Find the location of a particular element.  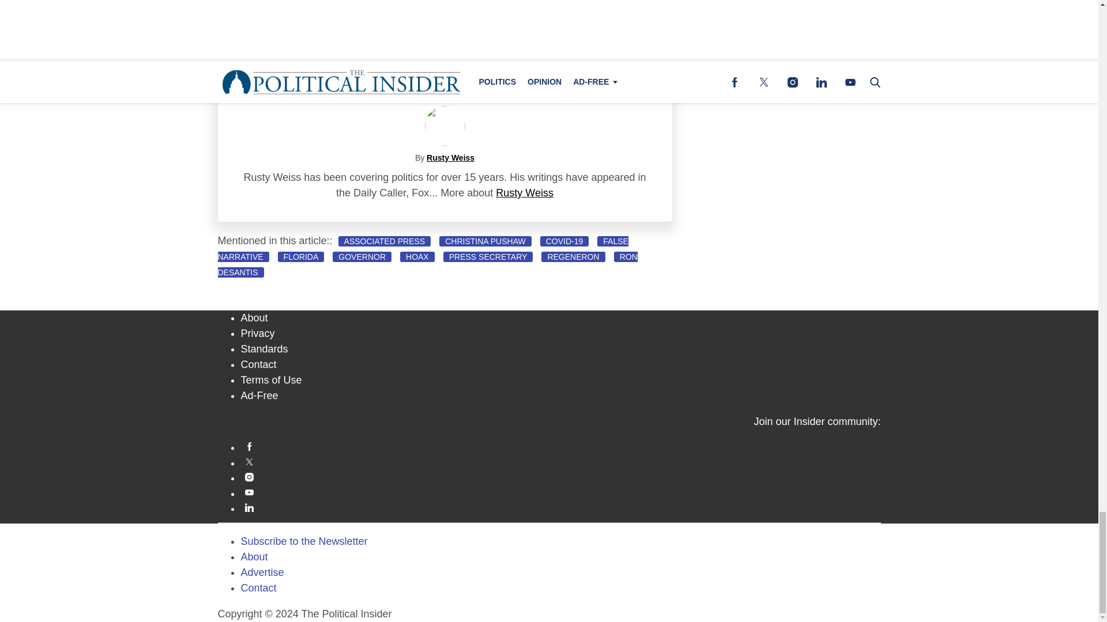

Follow us on Twitter is located at coordinates (561, 462).